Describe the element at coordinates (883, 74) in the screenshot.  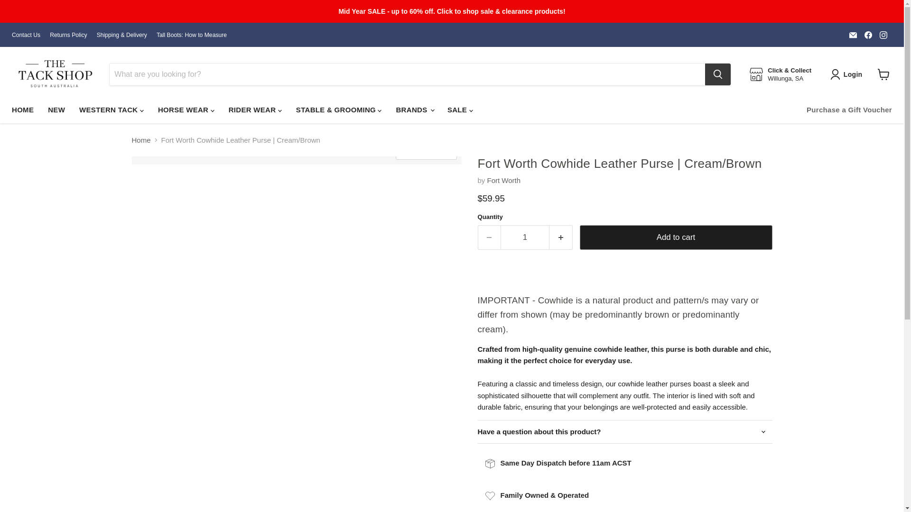
I see `View cart` at that location.